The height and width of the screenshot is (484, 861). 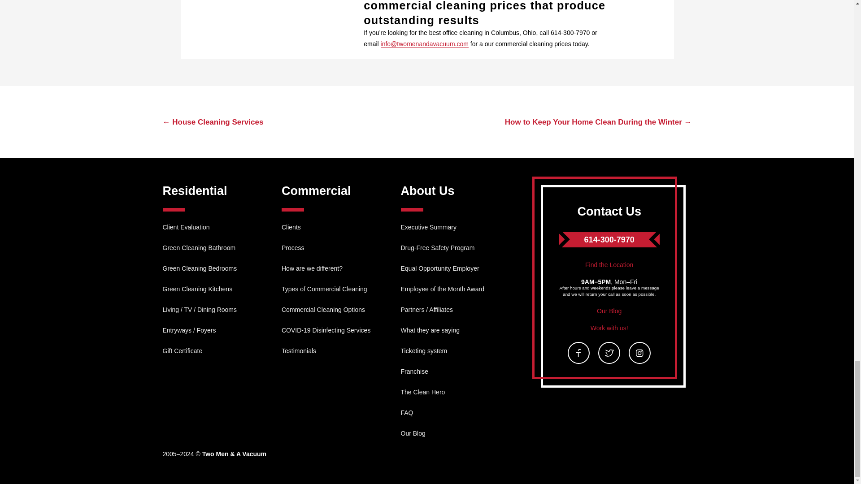 I want to click on Commercial, so click(x=316, y=191).